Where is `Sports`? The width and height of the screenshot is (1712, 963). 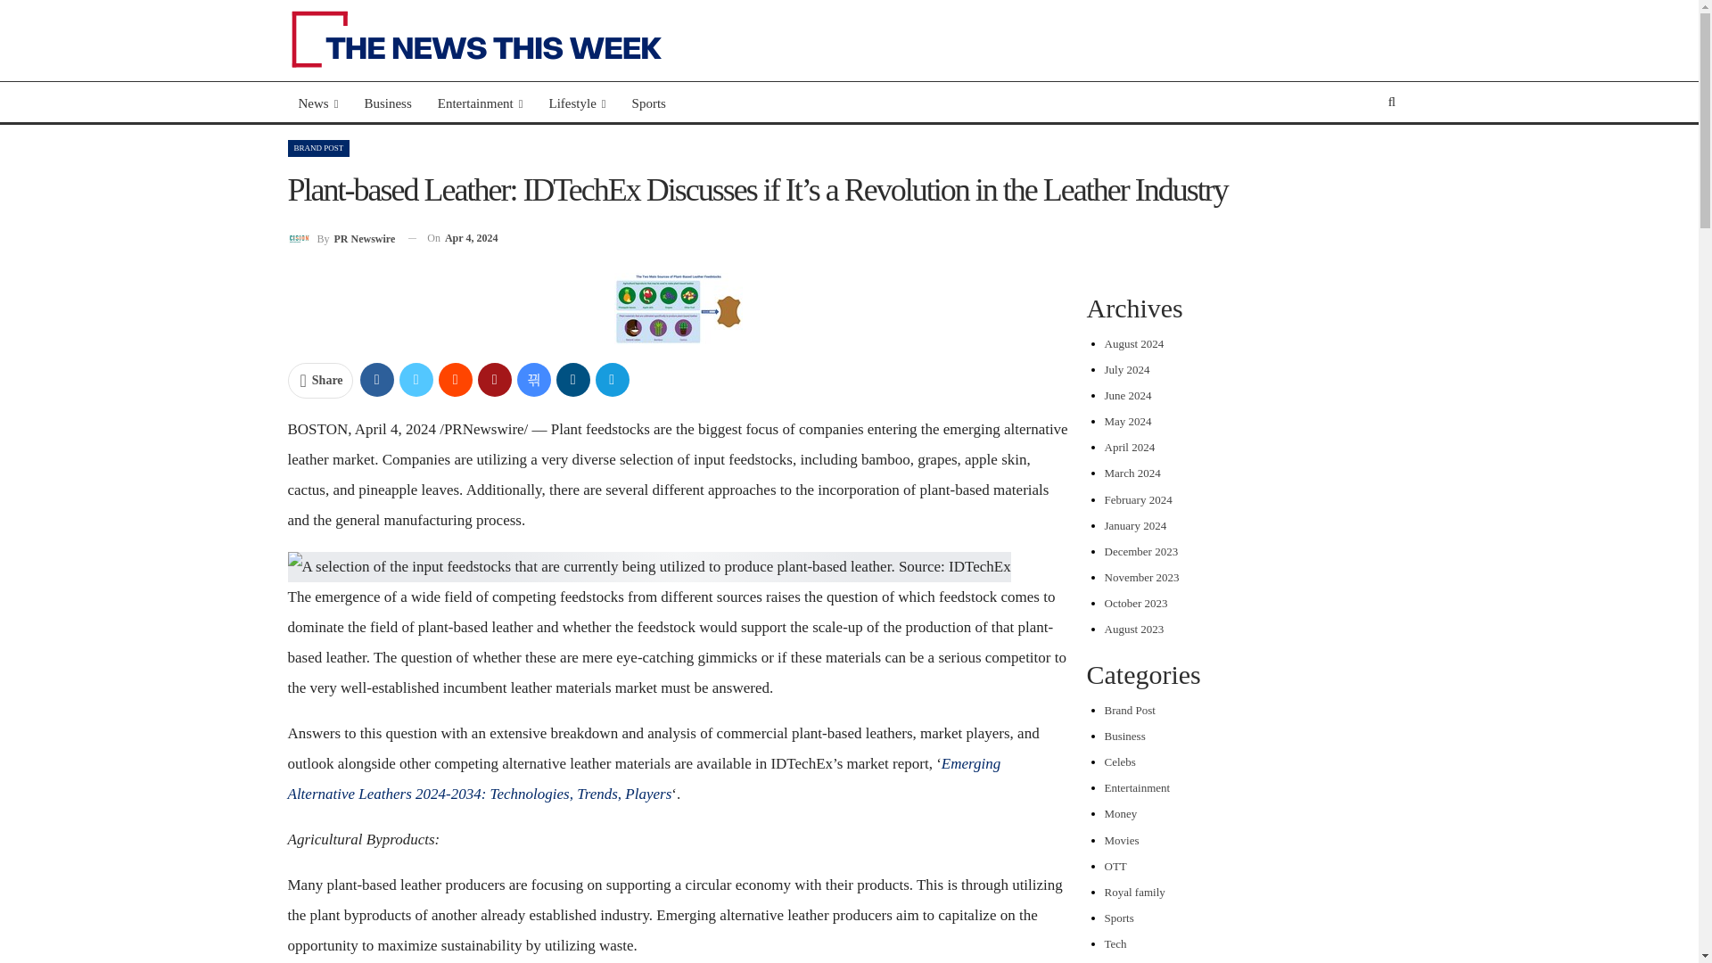
Sports is located at coordinates (648, 103).